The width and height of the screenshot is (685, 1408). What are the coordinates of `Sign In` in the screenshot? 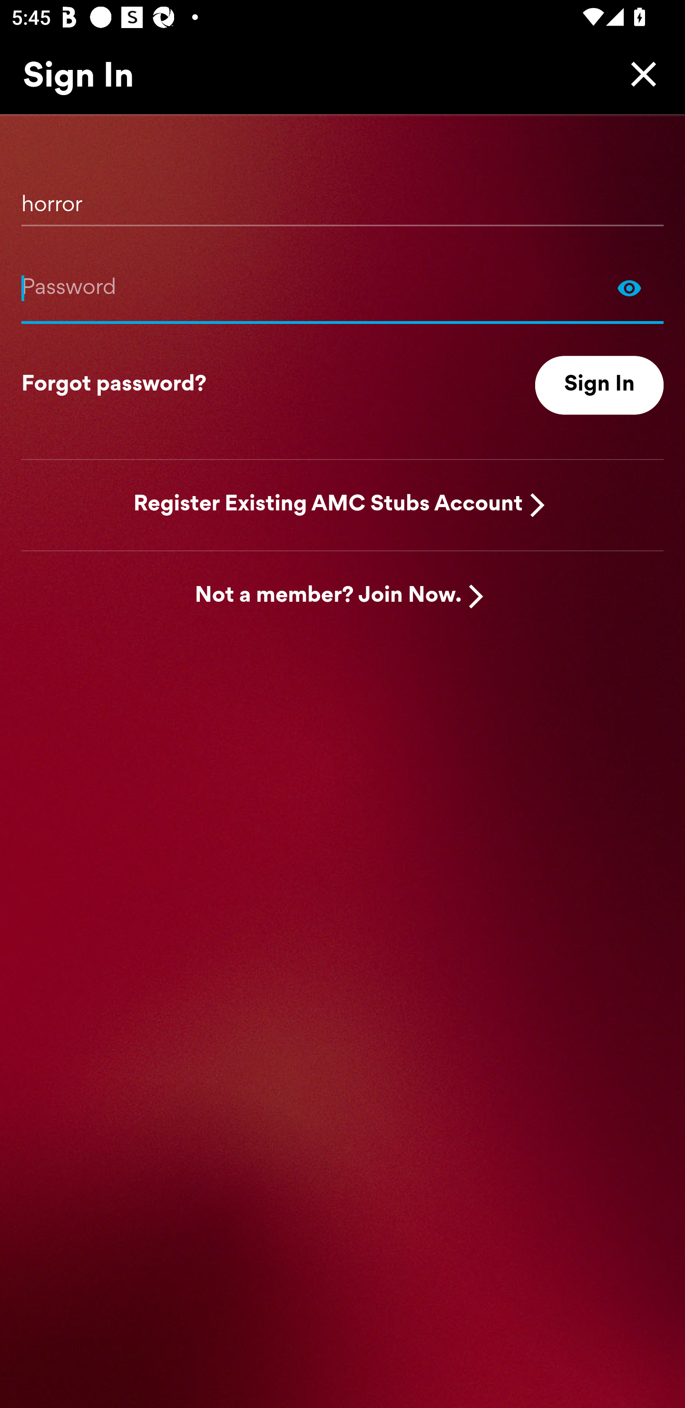 It's located at (599, 385).